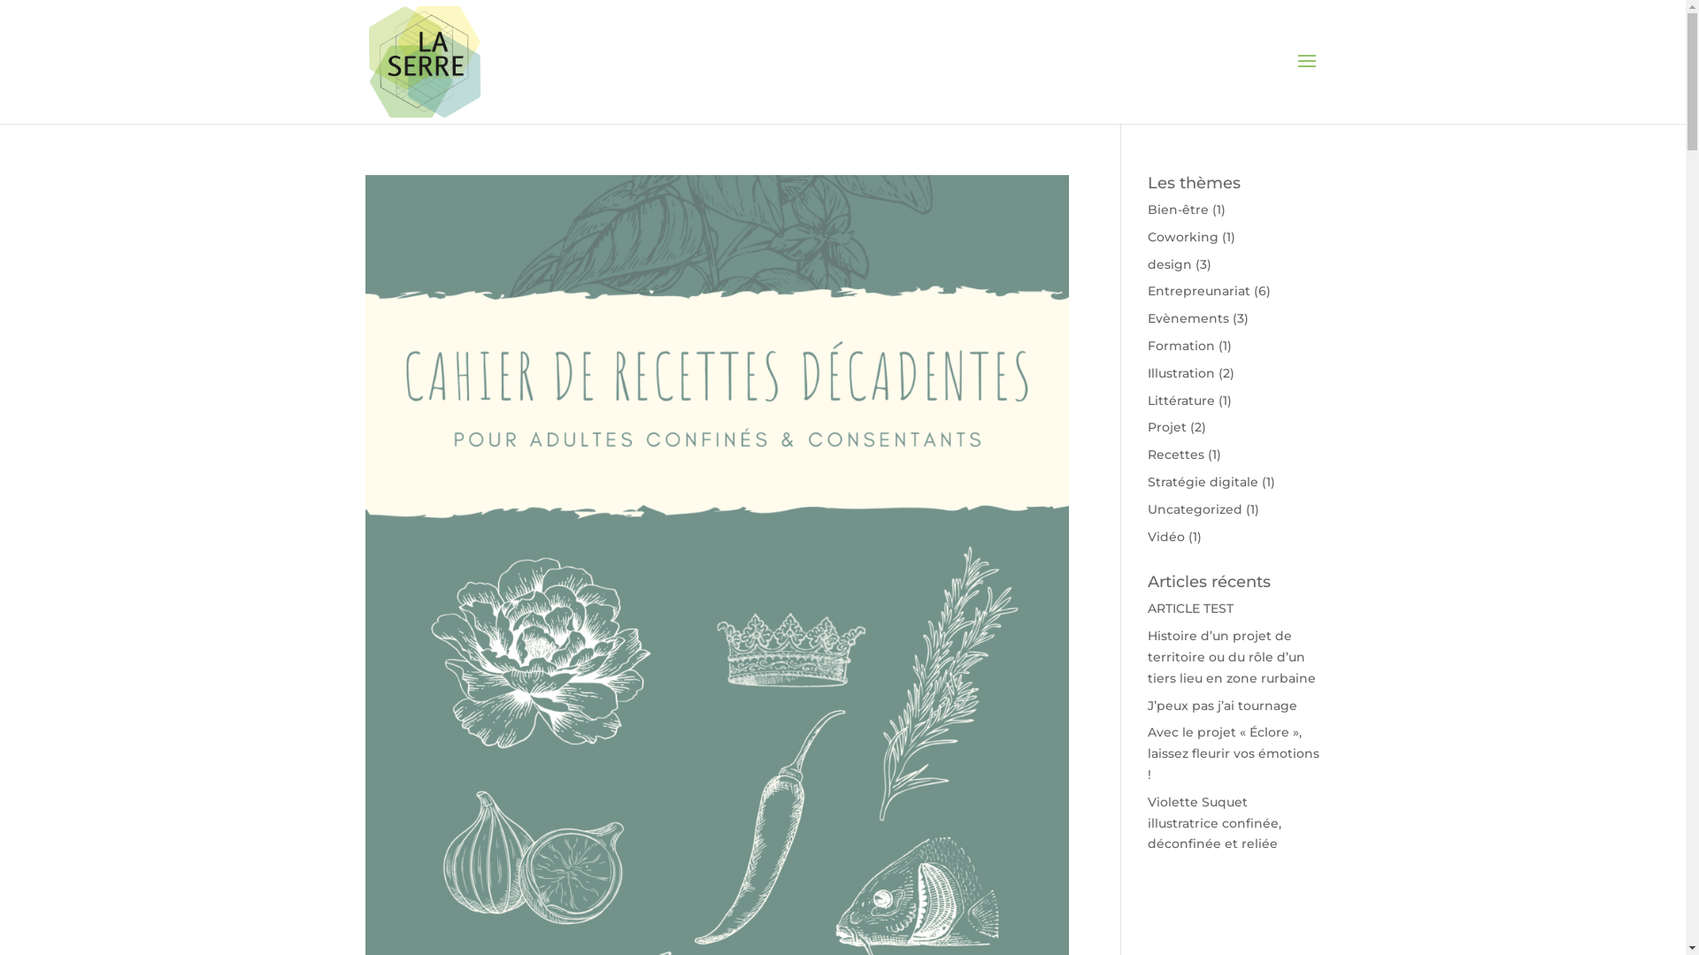  What do you see at coordinates (1181, 346) in the screenshot?
I see `Formation` at bounding box center [1181, 346].